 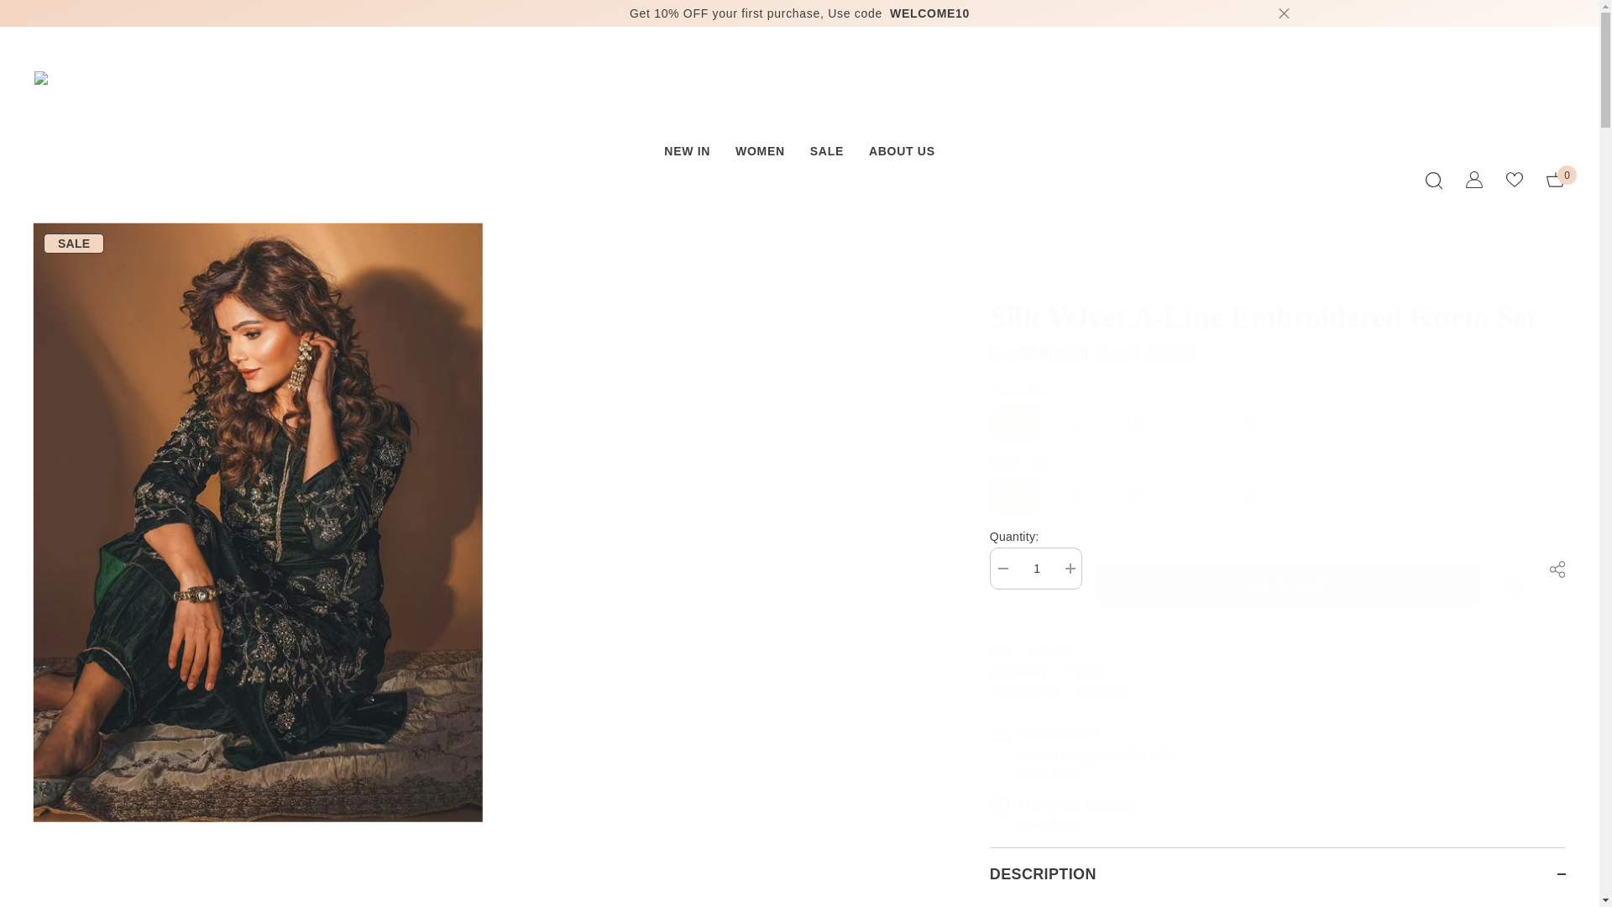 I want to click on 1, so click(x=687, y=162).